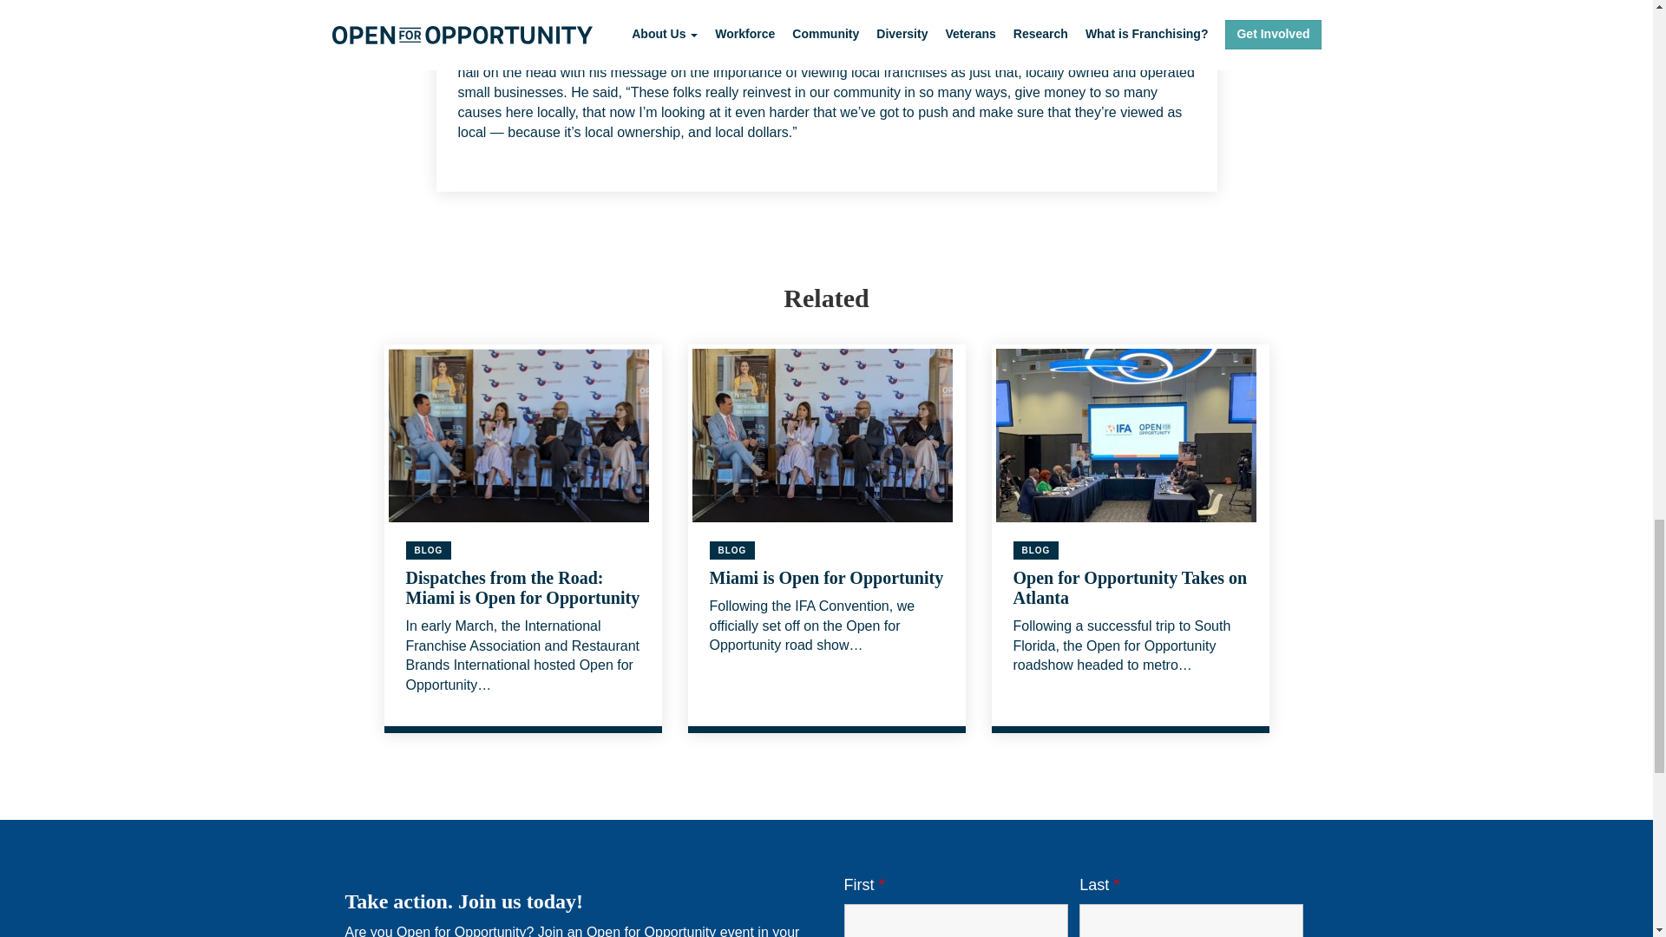 This screenshot has height=937, width=1666. I want to click on Miami is Open for Opportunity, so click(826, 578).